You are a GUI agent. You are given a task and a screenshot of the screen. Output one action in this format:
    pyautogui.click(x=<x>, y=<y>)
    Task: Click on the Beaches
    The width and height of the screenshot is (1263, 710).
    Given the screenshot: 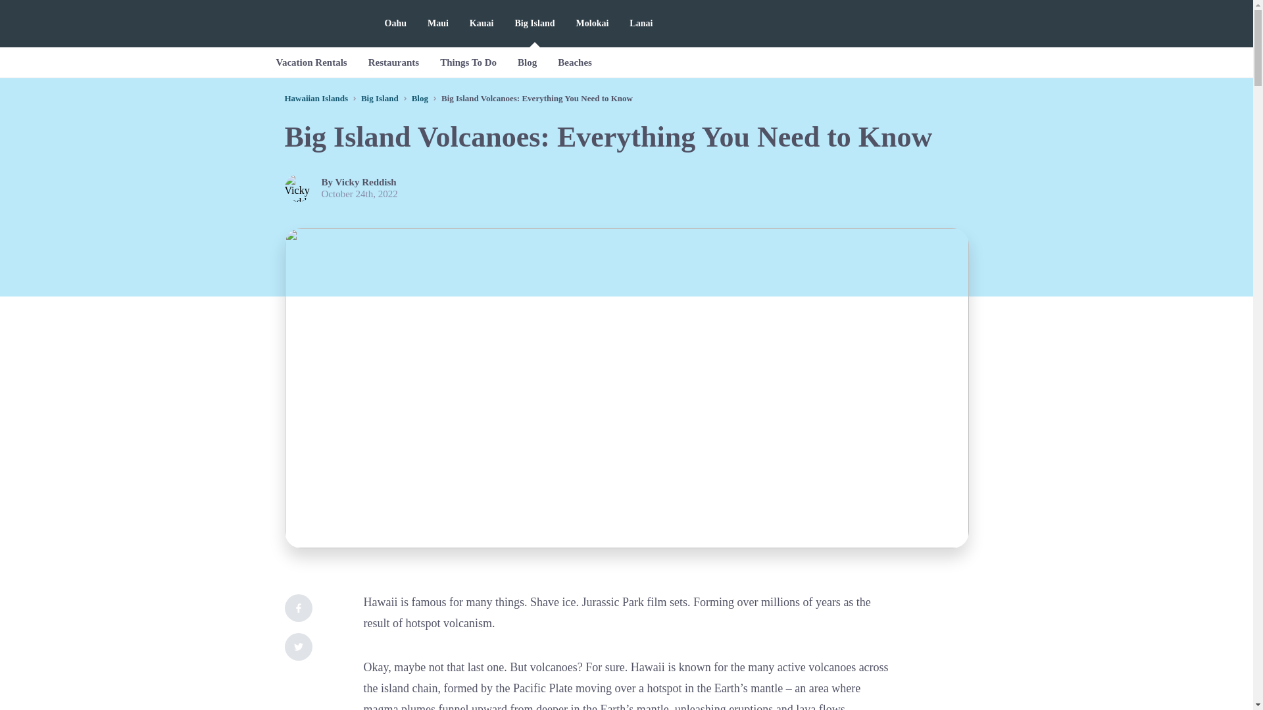 What is the action you would take?
    pyautogui.click(x=574, y=62)
    